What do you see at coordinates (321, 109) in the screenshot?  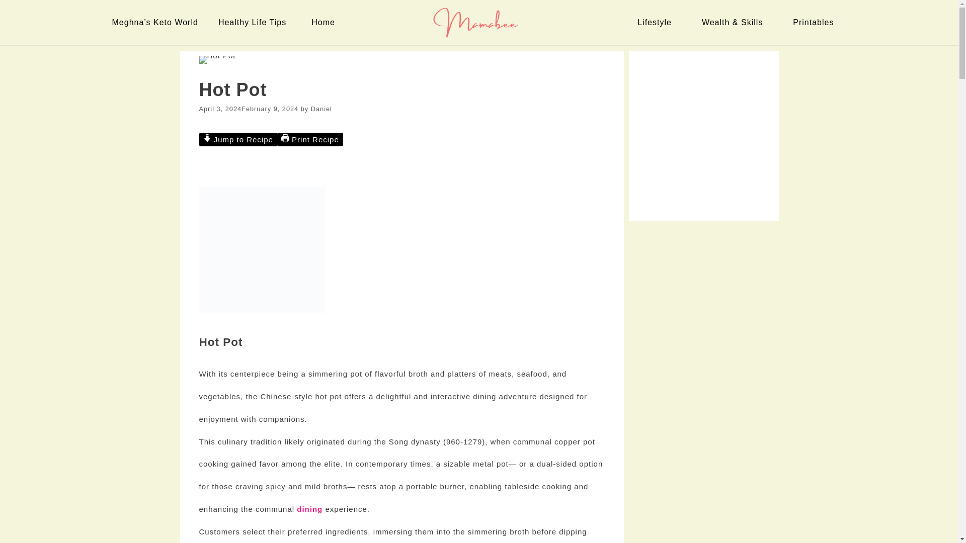 I see `View all posts by Daniel` at bounding box center [321, 109].